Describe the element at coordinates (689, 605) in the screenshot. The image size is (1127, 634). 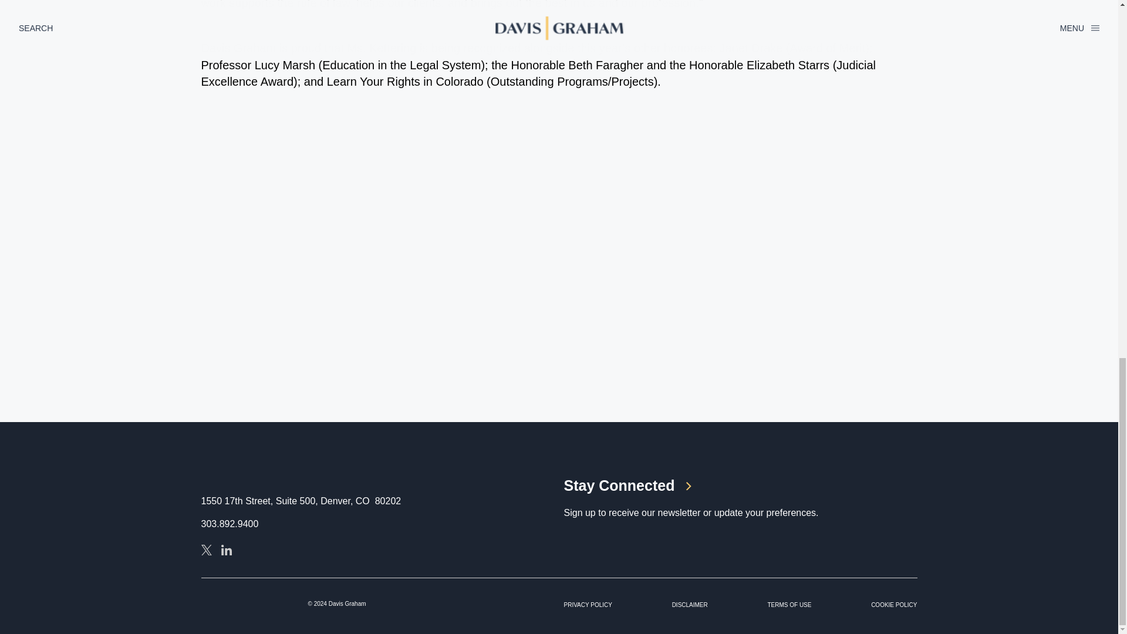
I see `DISCLAIMER` at that location.